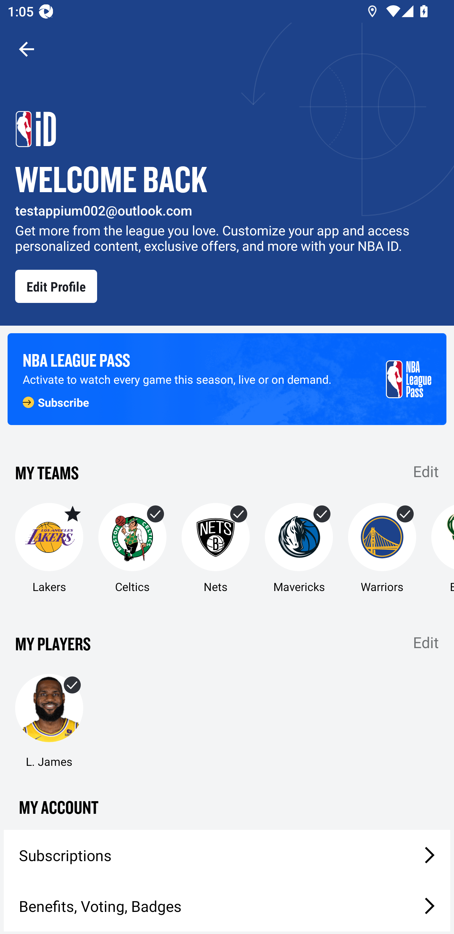  I want to click on Lakers, so click(49, 548).